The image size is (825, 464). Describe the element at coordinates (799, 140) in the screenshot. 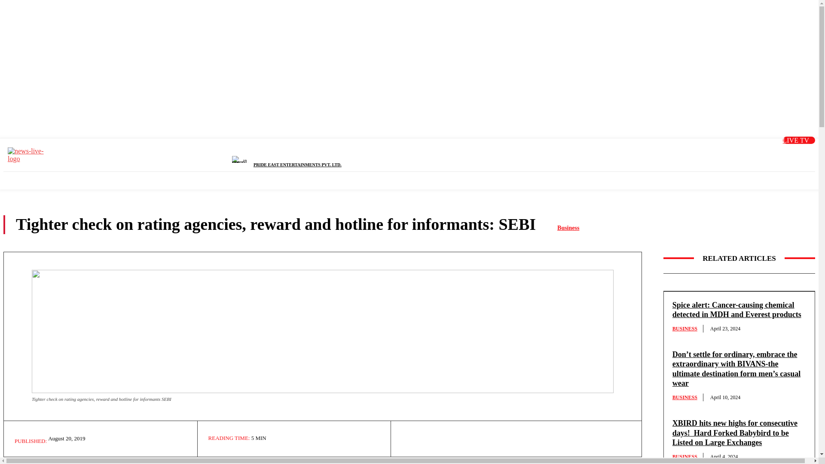

I see `LIVE TV` at that location.